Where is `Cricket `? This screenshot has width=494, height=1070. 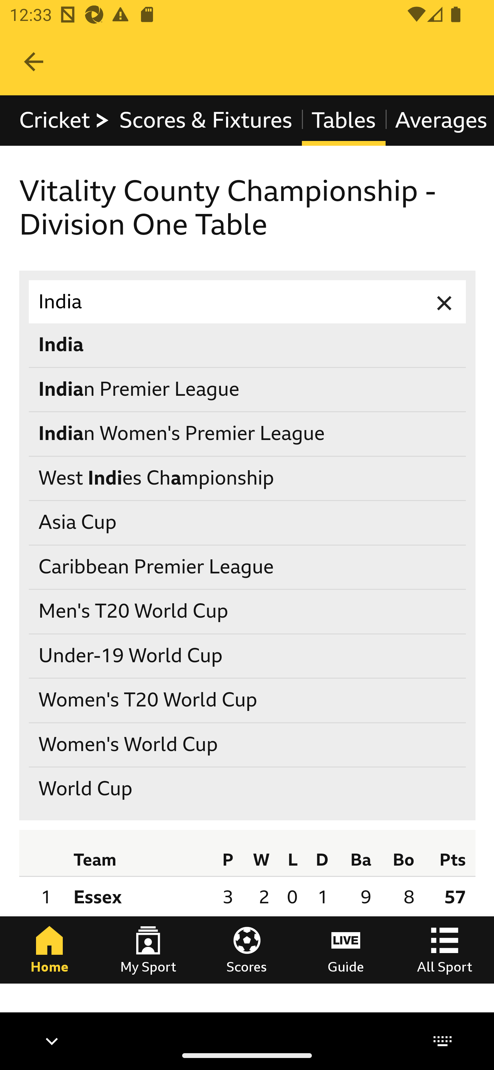
Cricket  is located at coordinates (65, 120).